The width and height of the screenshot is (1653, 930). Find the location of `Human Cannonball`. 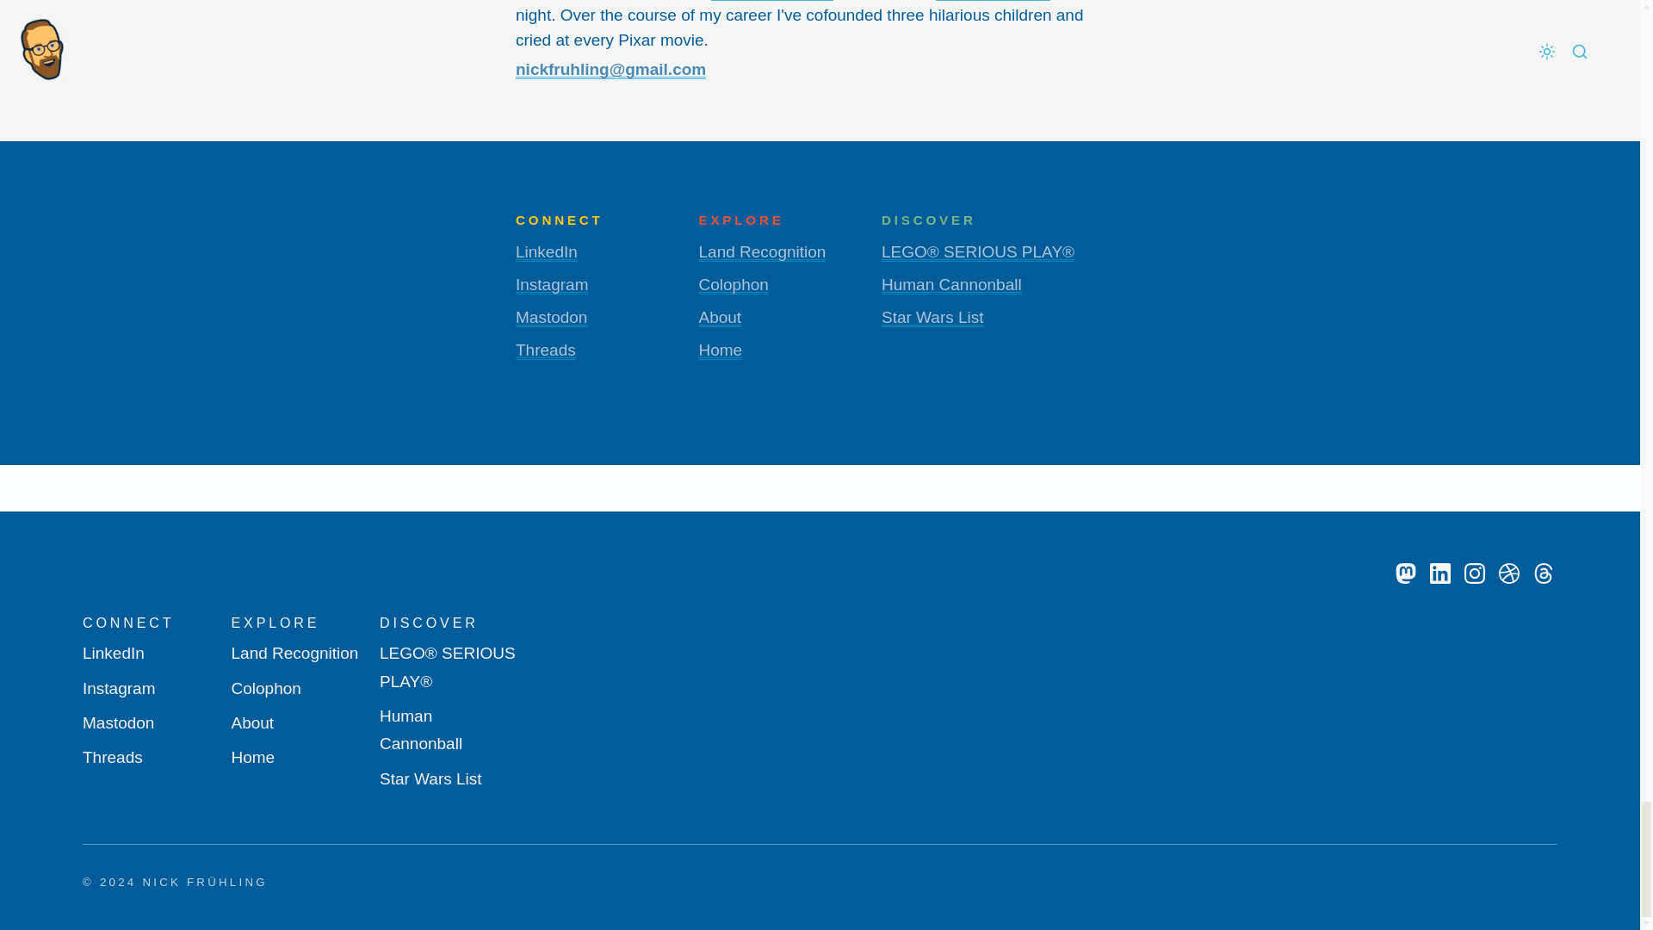

Human Cannonball is located at coordinates (950, 284).